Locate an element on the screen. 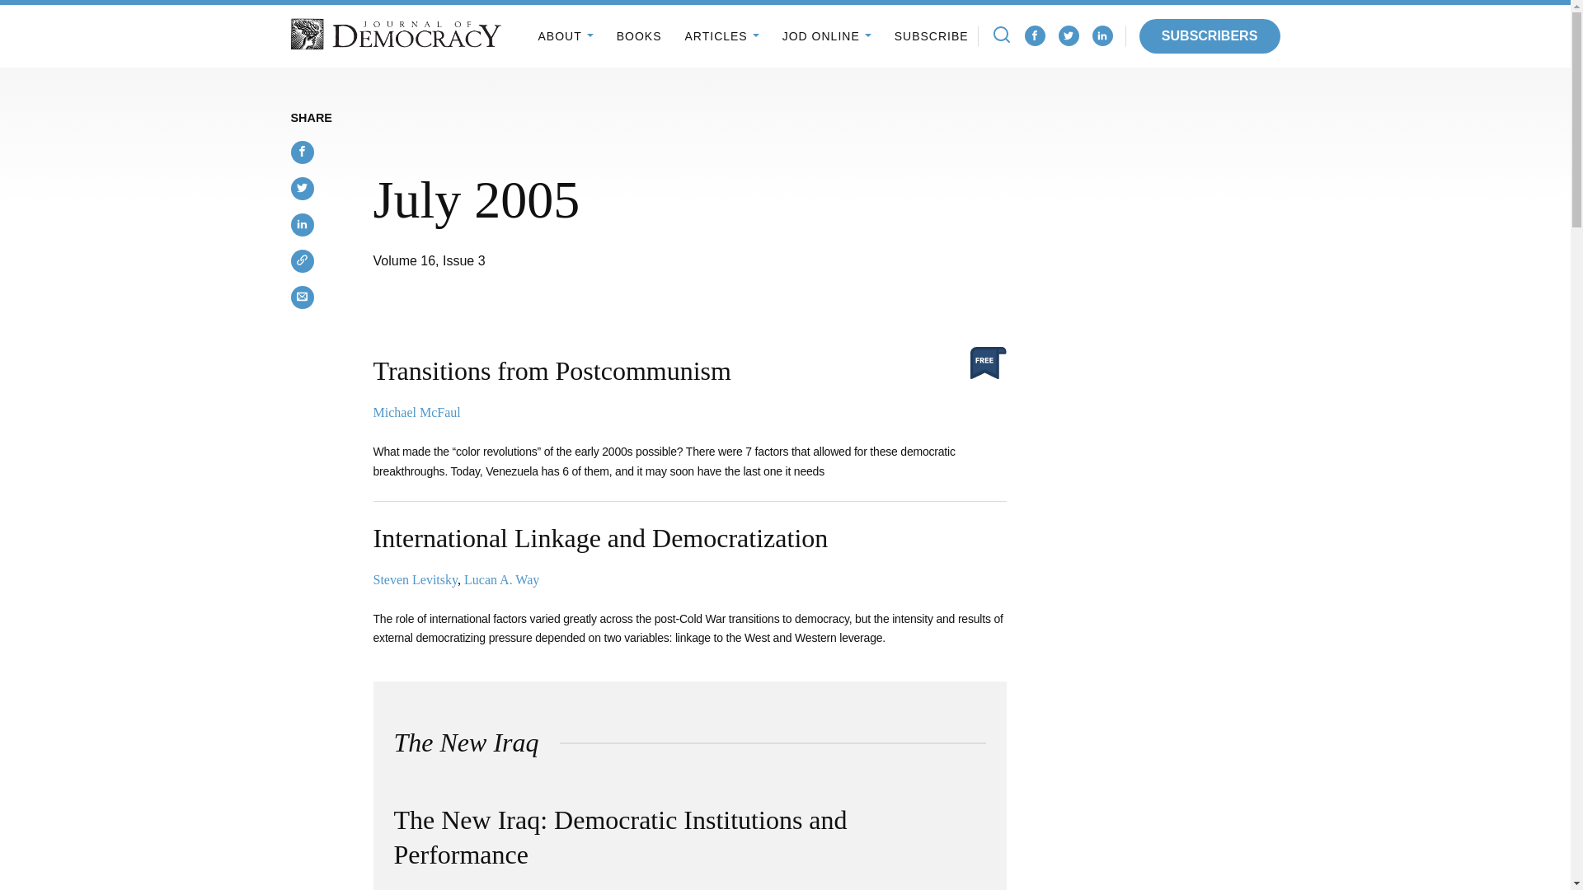 The width and height of the screenshot is (1583, 890). Twitter is located at coordinates (1069, 36).